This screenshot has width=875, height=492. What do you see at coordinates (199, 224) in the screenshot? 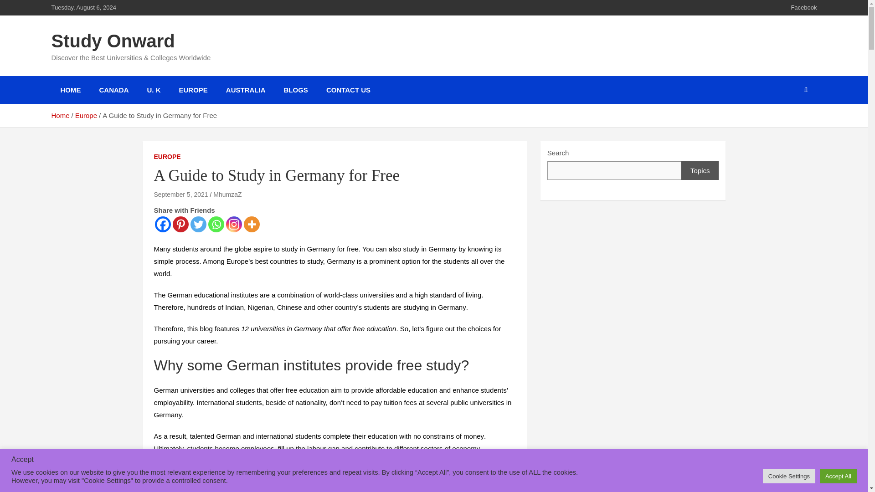
I see `Twitter` at bounding box center [199, 224].